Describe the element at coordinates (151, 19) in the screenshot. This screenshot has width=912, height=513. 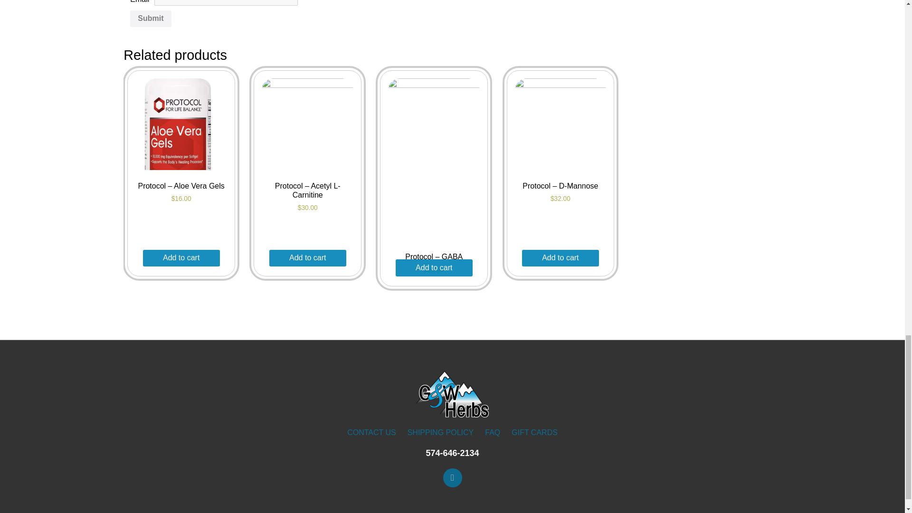
I see `Submit` at that location.